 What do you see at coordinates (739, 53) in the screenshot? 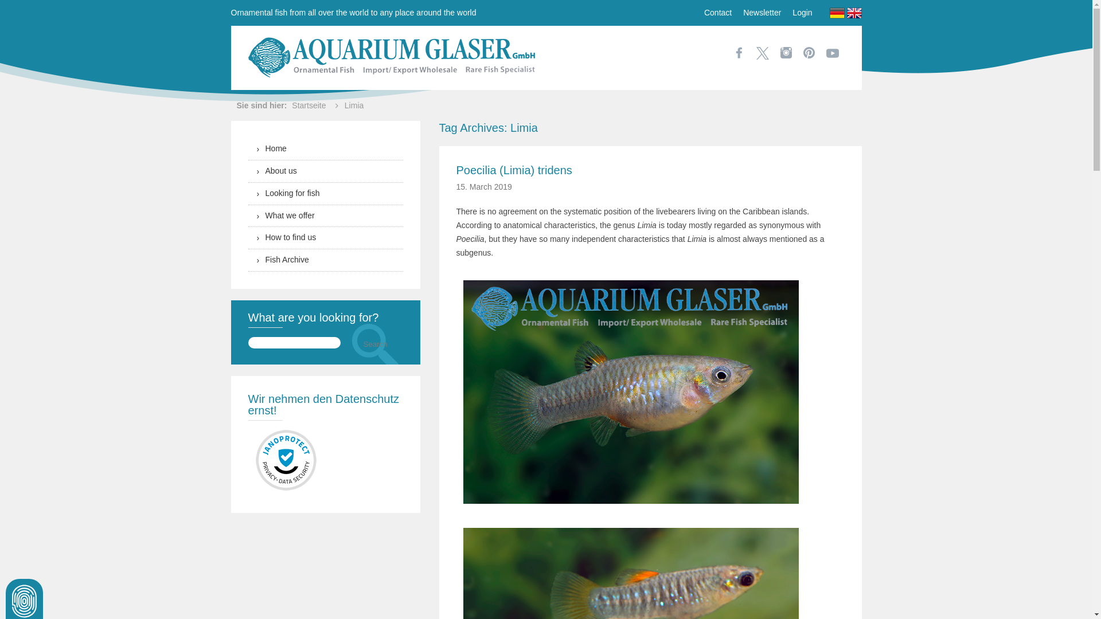
I see `Aquarium Glaser bei Facebook` at bounding box center [739, 53].